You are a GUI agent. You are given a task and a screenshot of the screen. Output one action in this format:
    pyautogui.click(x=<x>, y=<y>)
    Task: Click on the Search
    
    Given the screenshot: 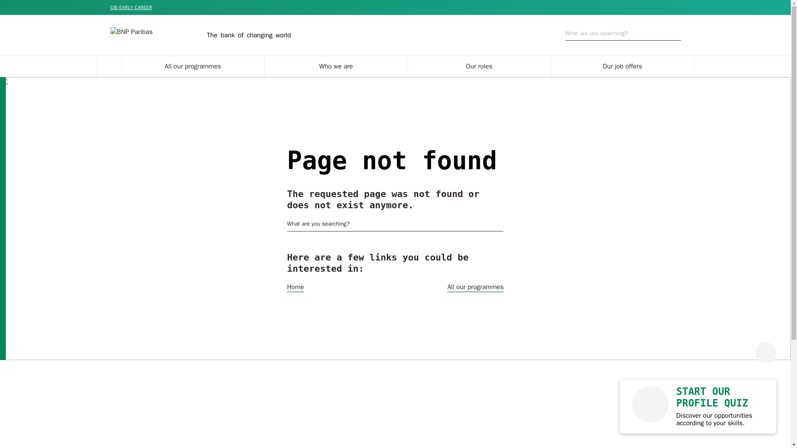 What is the action you would take?
    pyautogui.click(x=500, y=224)
    